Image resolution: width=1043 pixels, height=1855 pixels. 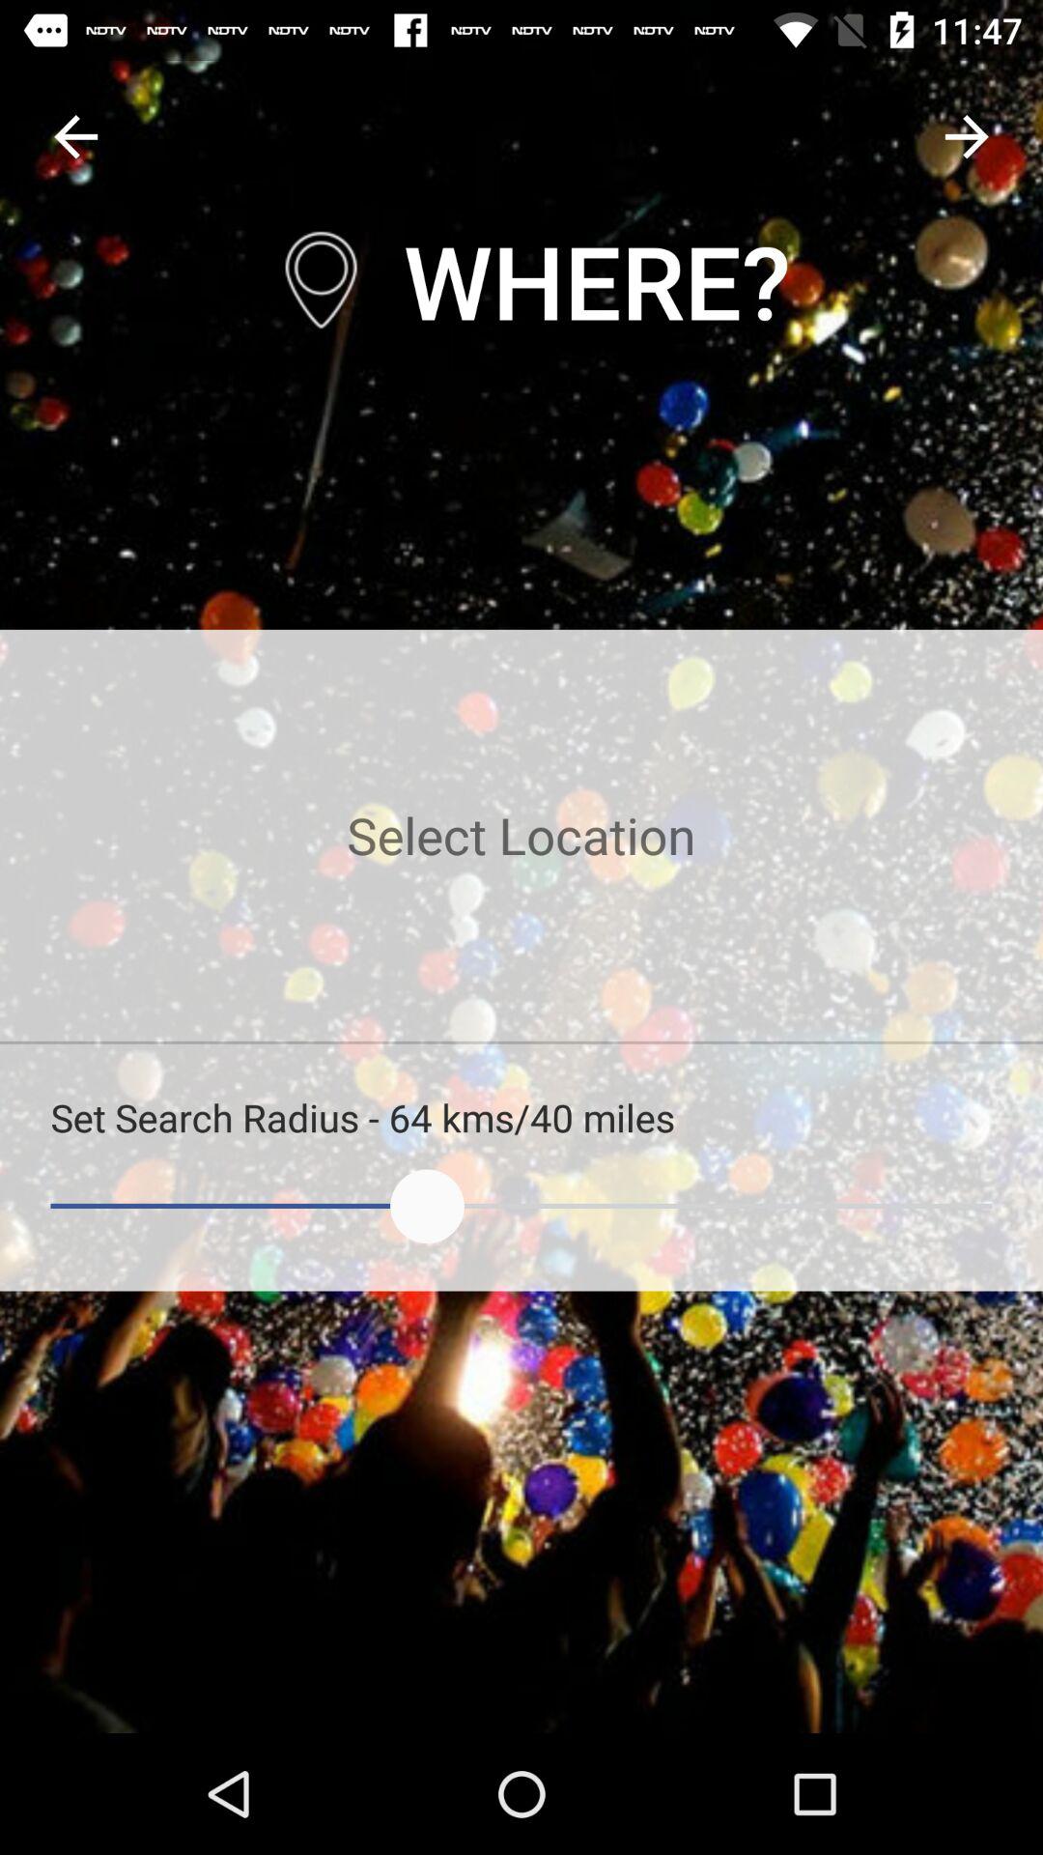 I want to click on launch item at the top right corner, so click(x=966, y=137).